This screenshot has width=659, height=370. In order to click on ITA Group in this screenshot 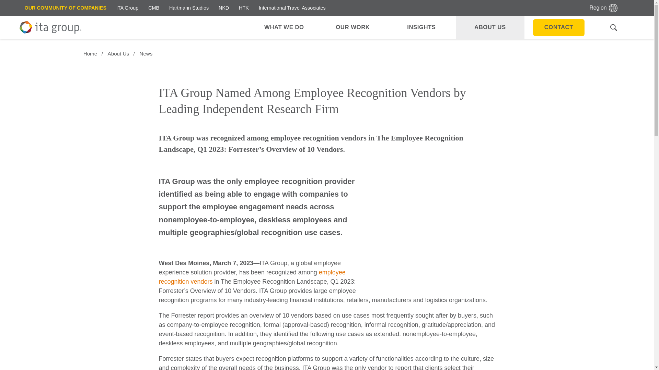, I will do `click(127, 8)`.